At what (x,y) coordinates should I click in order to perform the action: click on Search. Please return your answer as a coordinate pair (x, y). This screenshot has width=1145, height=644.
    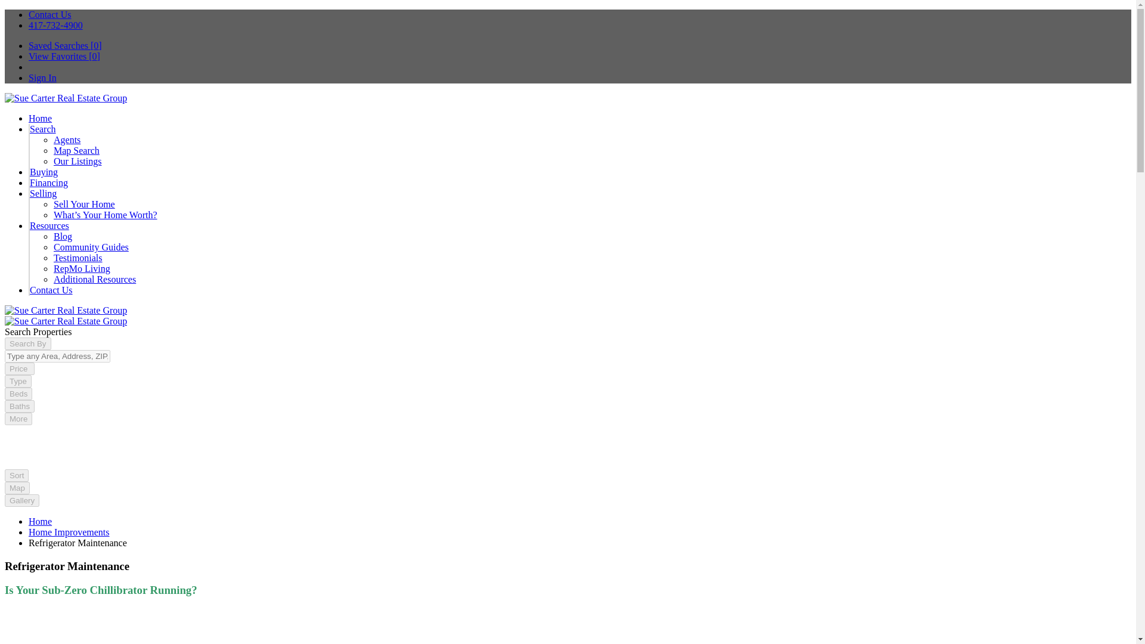
    Looking at the image, I should click on (43, 129).